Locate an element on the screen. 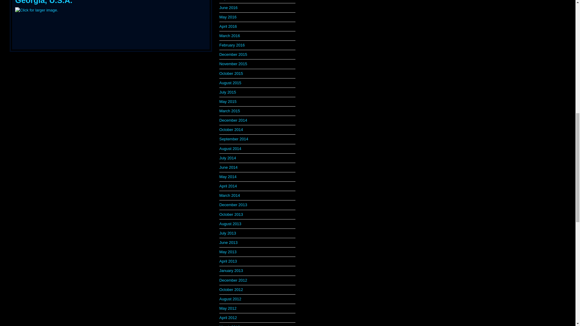 The width and height of the screenshot is (580, 326). June 2016 is located at coordinates (228, 8).